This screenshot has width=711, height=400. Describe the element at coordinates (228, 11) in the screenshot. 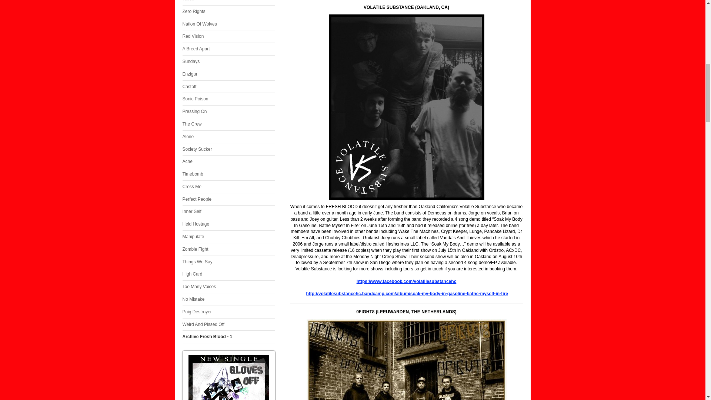

I see `Zero Rights` at that location.